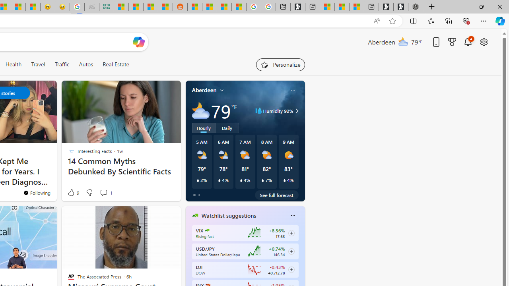 The height and width of the screenshot is (286, 509). Describe the element at coordinates (207, 230) in the screenshot. I see `CBOE Market Volatility Index` at that location.